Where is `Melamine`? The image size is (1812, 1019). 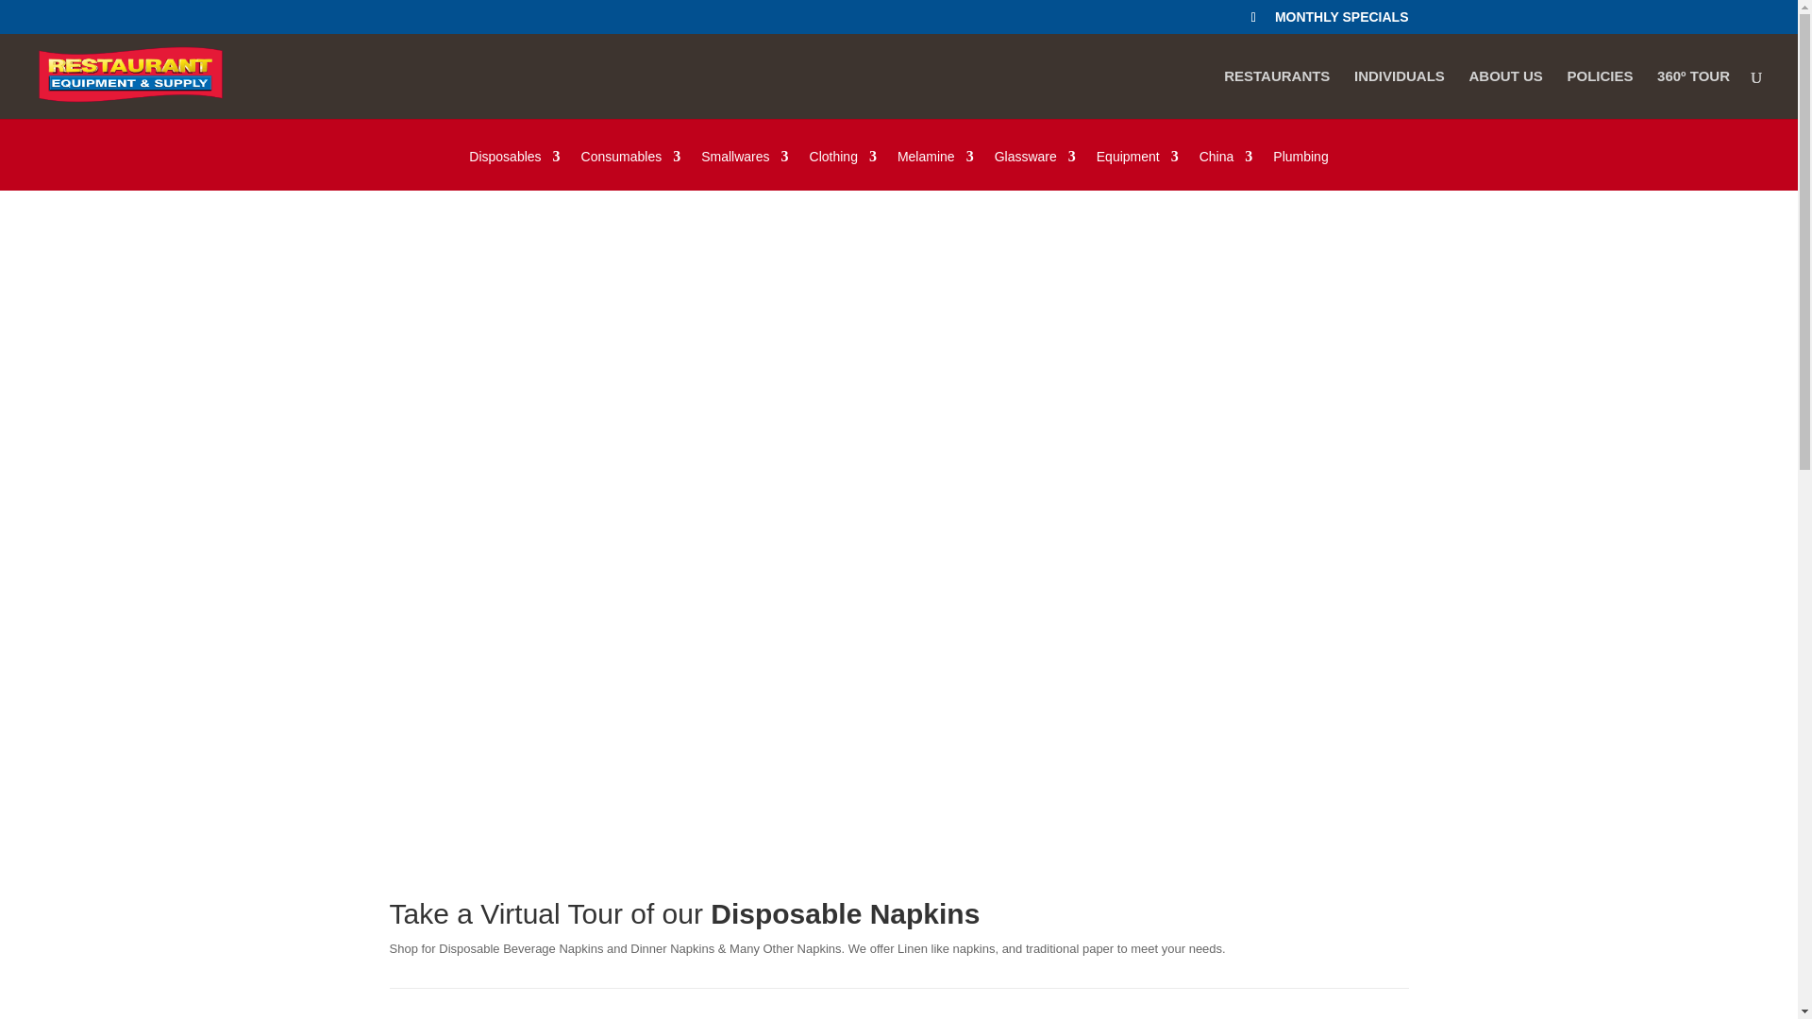
Melamine is located at coordinates (935, 170).